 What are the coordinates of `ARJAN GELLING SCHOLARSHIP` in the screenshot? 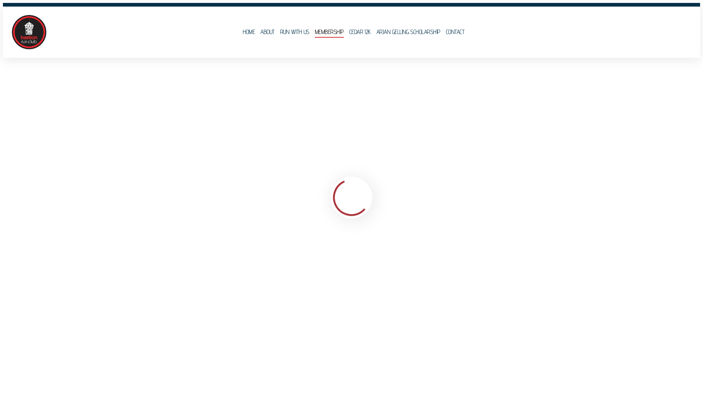 It's located at (409, 32).